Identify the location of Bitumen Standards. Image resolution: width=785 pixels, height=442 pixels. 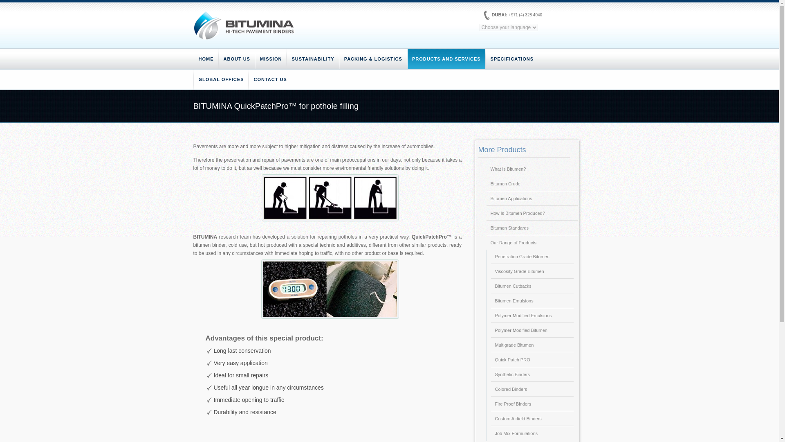
(532, 228).